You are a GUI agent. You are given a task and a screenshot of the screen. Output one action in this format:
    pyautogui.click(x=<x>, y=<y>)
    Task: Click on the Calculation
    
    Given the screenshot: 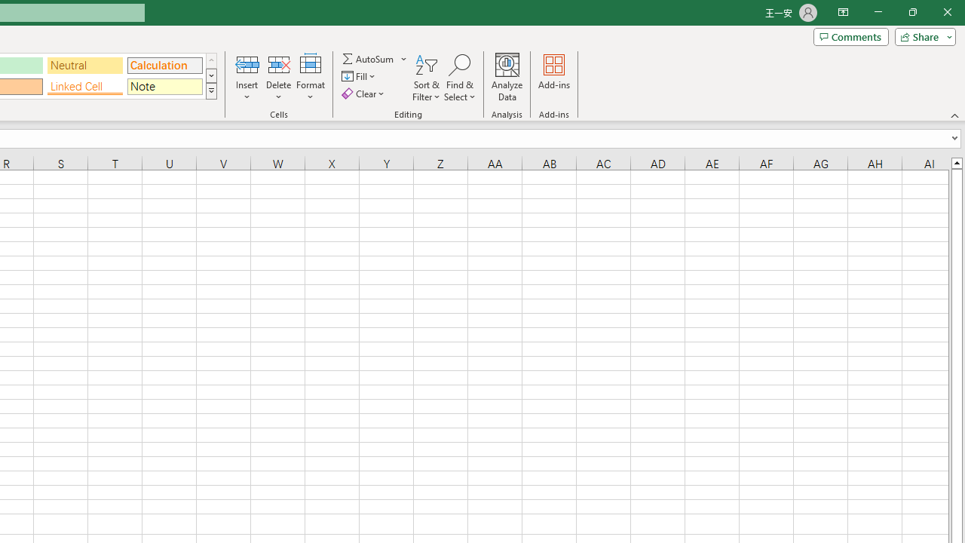 What is the action you would take?
    pyautogui.click(x=164, y=65)
    